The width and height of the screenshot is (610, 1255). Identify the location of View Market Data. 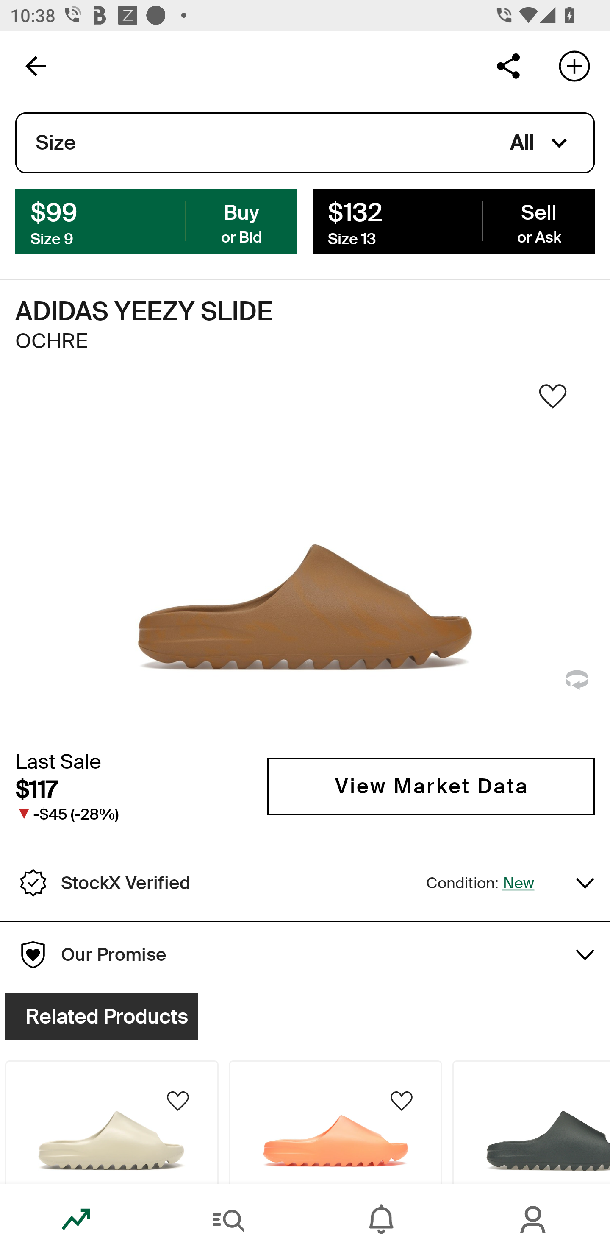
(431, 786).